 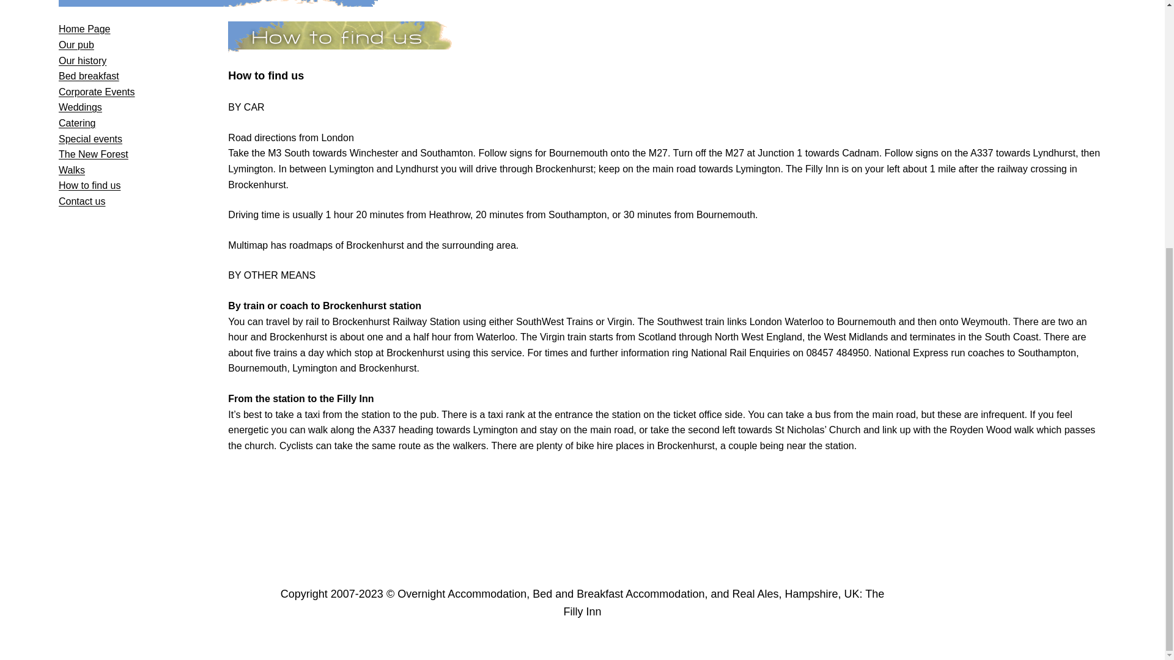 What do you see at coordinates (76, 45) in the screenshot?
I see `Our pub` at bounding box center [76, 45].